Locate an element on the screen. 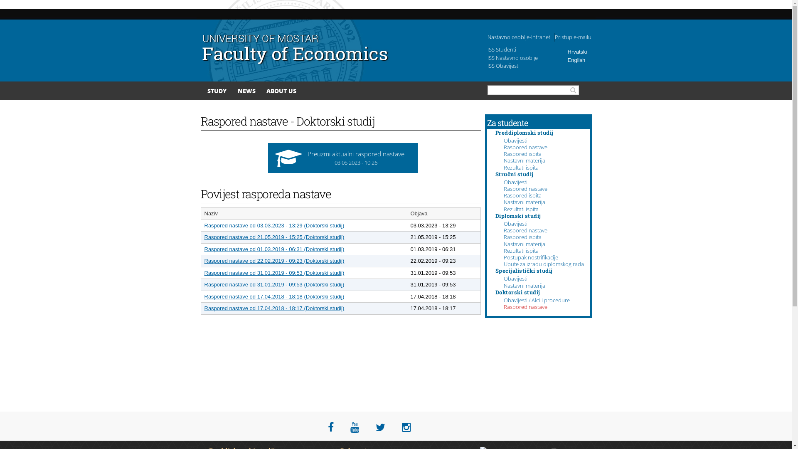 The width and height of the screenshot is (798, 449). Enter the terms you wish to search for. is located at coordinates (533, 90).